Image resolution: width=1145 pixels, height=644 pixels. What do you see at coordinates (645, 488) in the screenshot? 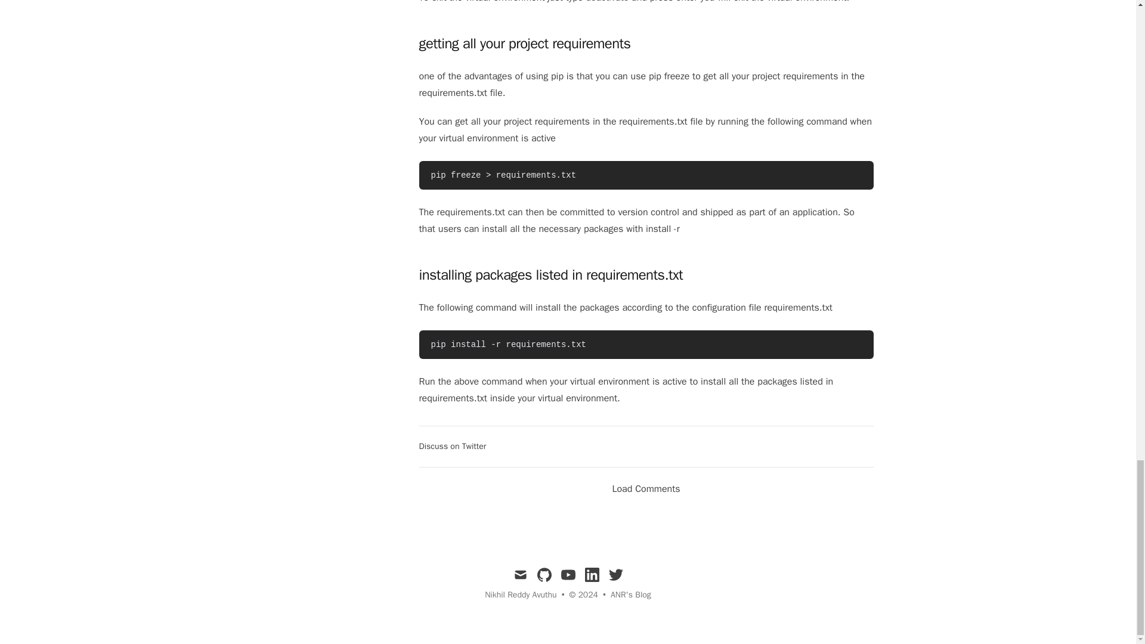
I see `Load Comments` at bounding box center [645, 488].